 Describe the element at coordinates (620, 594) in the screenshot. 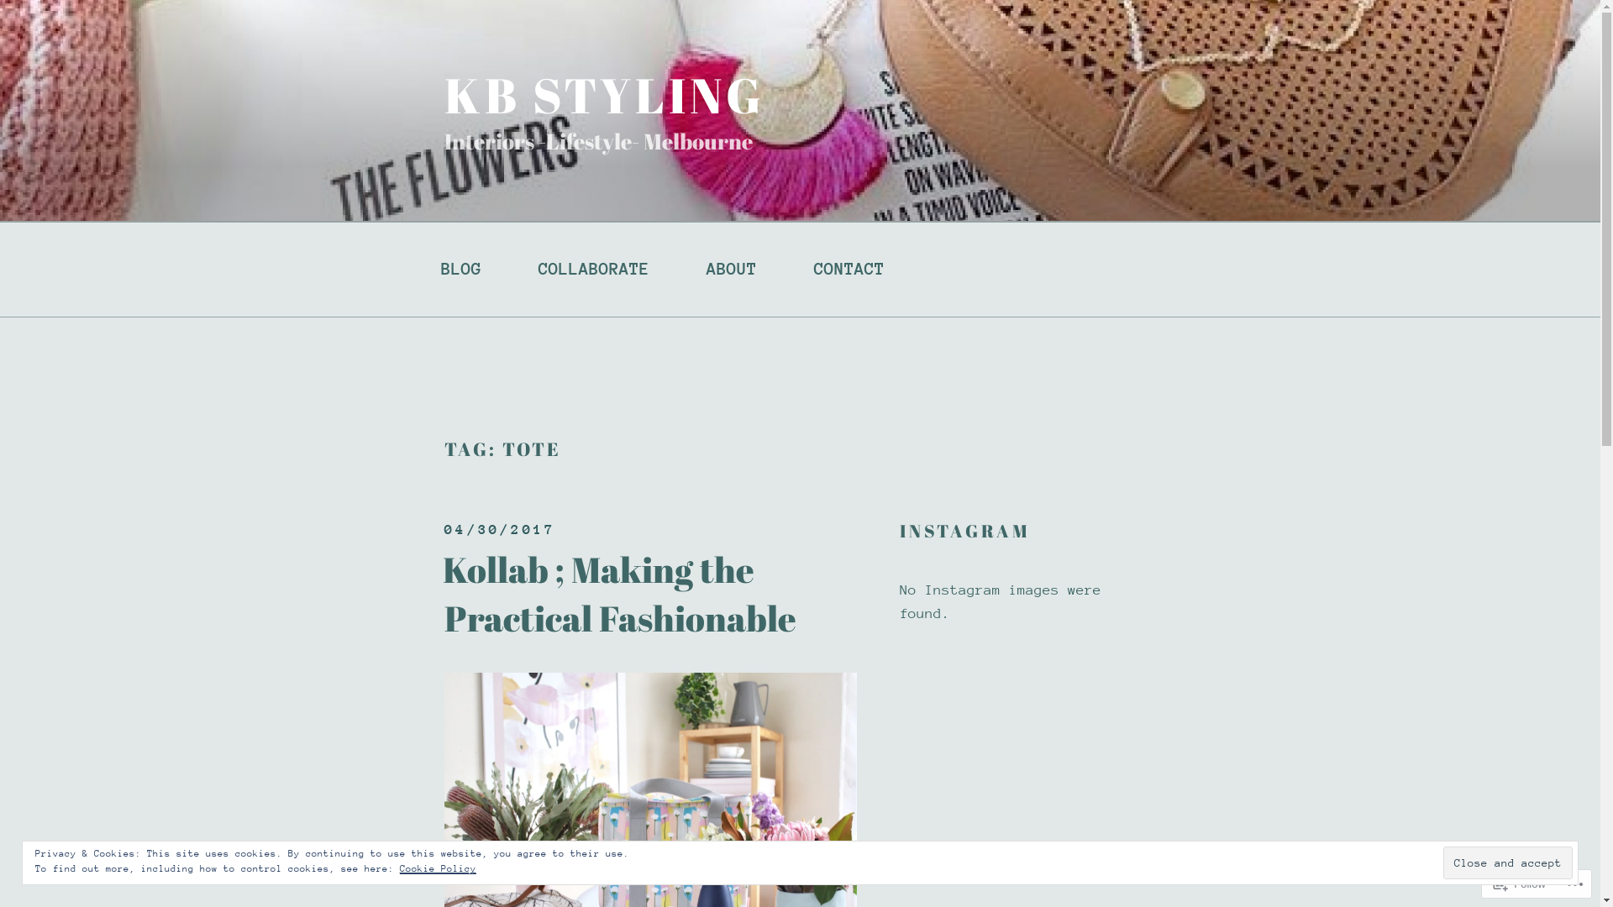

I see `Kollab ; Making the Practical Fashionable` at that location.